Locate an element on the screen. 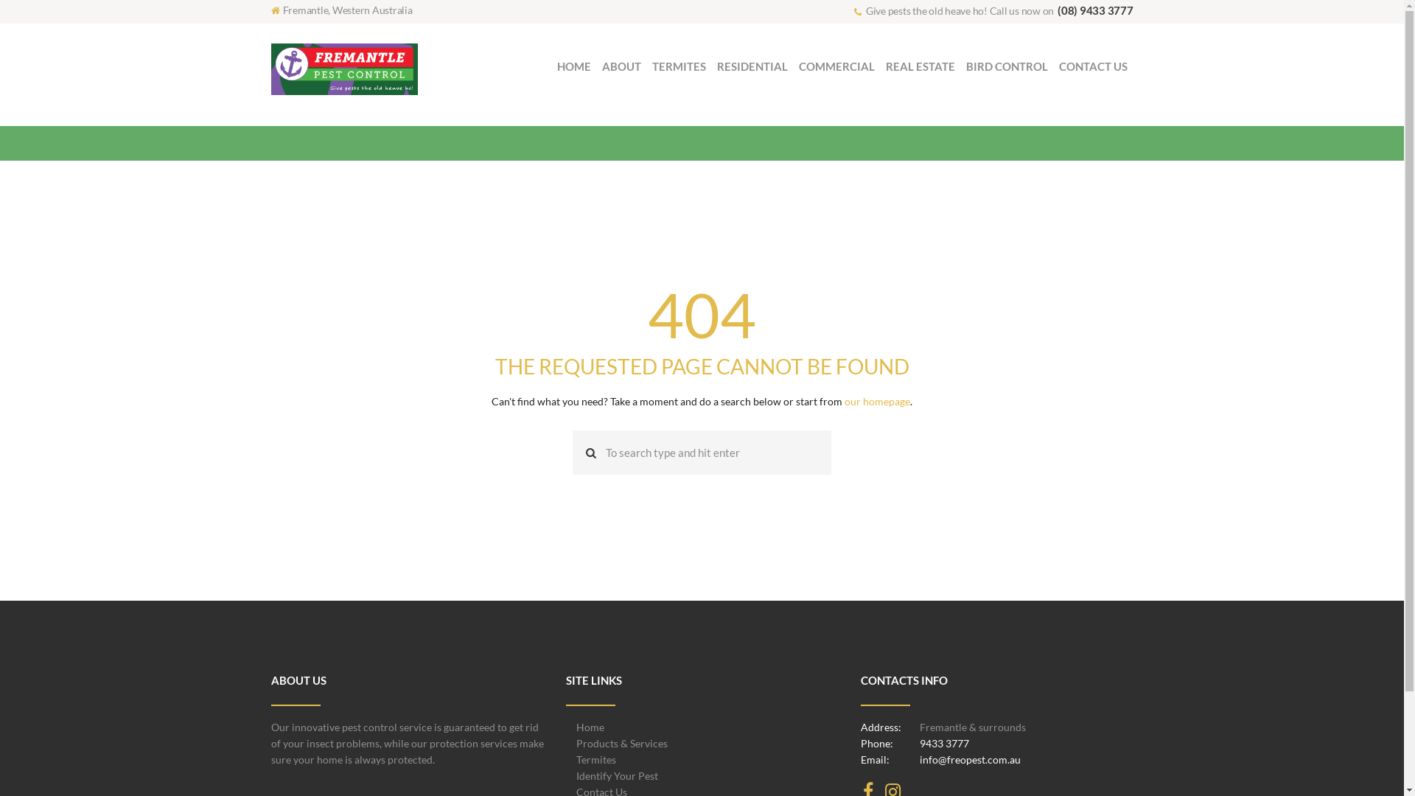 This screenshot has height=796, width=1415. (08) 9433 3777 is located at coordinates (1095, 10).